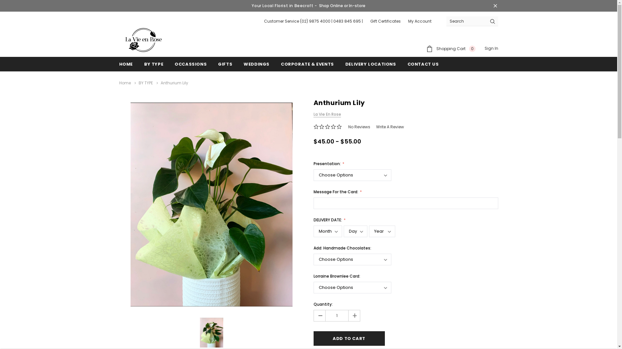  I want to click on Anthurium Lily, so click(211, 333).